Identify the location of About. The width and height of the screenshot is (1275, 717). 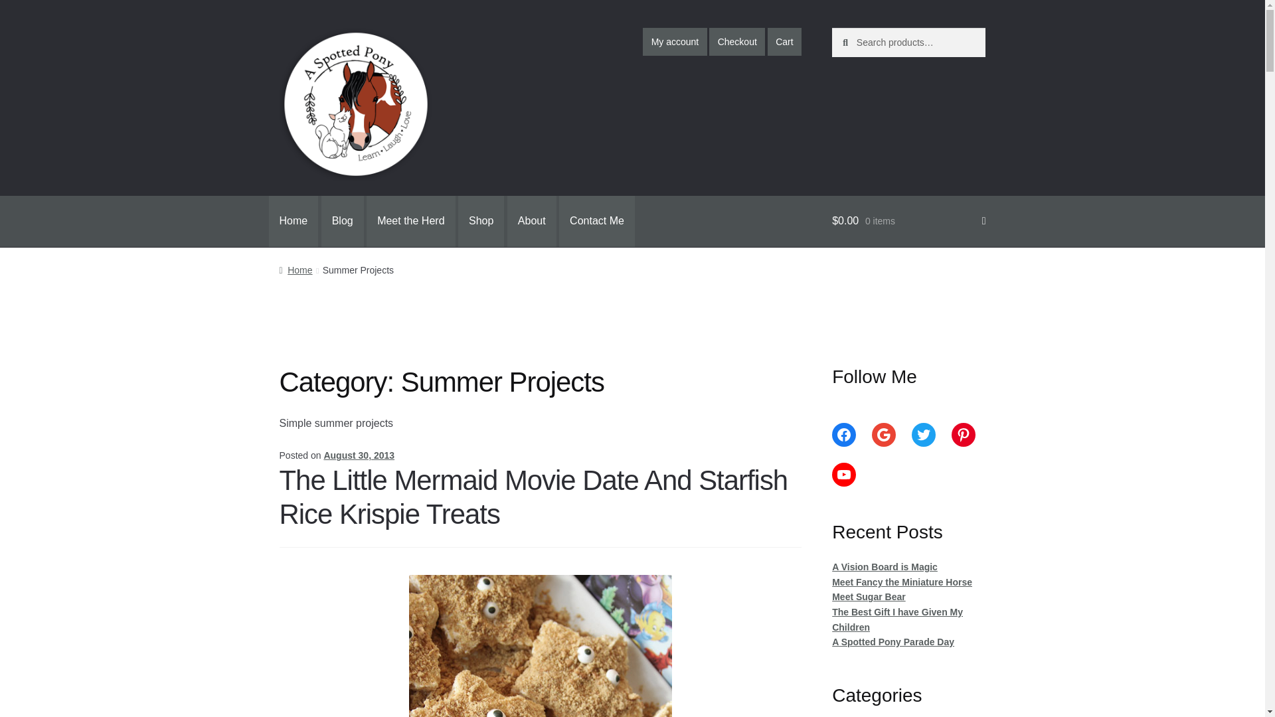
(531, 221).